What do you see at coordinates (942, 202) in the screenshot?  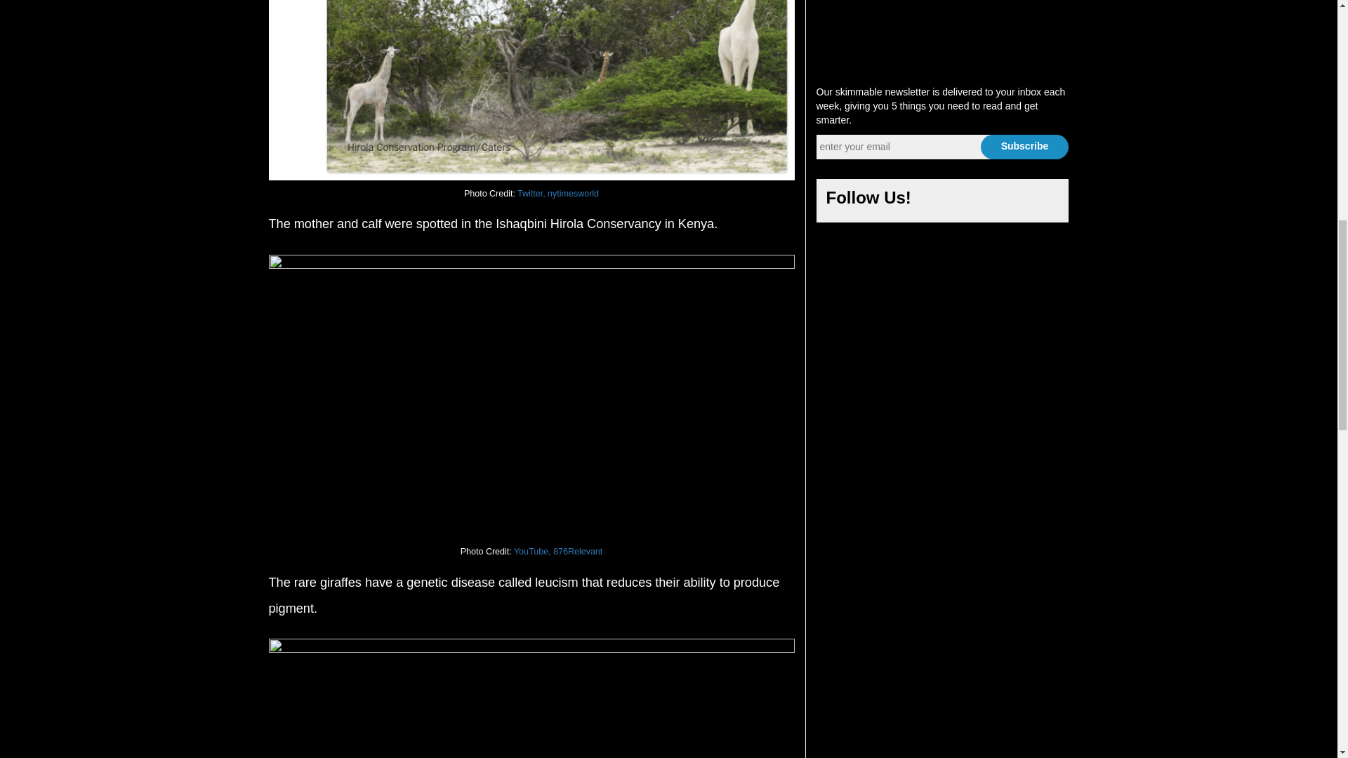 I see `Facebook` at bounding box center [942, 202].